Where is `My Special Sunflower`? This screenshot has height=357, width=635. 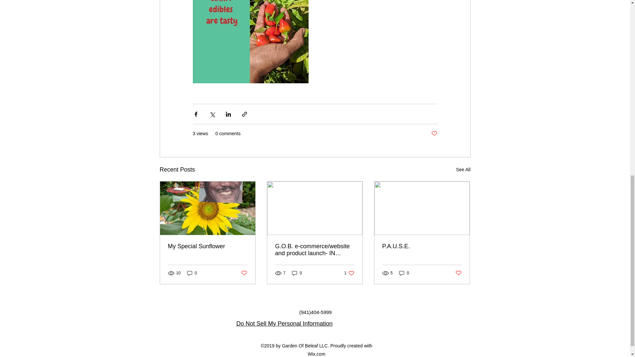
My Special Sunflower is located at coordinates (434, 134).